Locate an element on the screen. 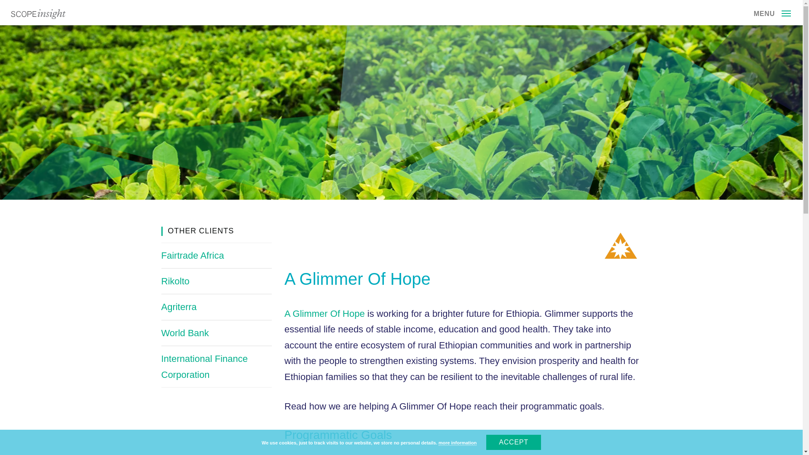  A Glimmer Of Hope is located at coordinates (324, 313).